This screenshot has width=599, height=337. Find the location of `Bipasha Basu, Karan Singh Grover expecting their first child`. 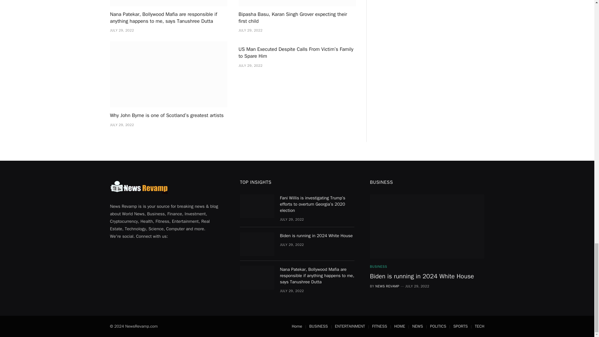

Bipasha Basu, Karan Singh Grover expecting their first child is located at coordinates (297, 3).